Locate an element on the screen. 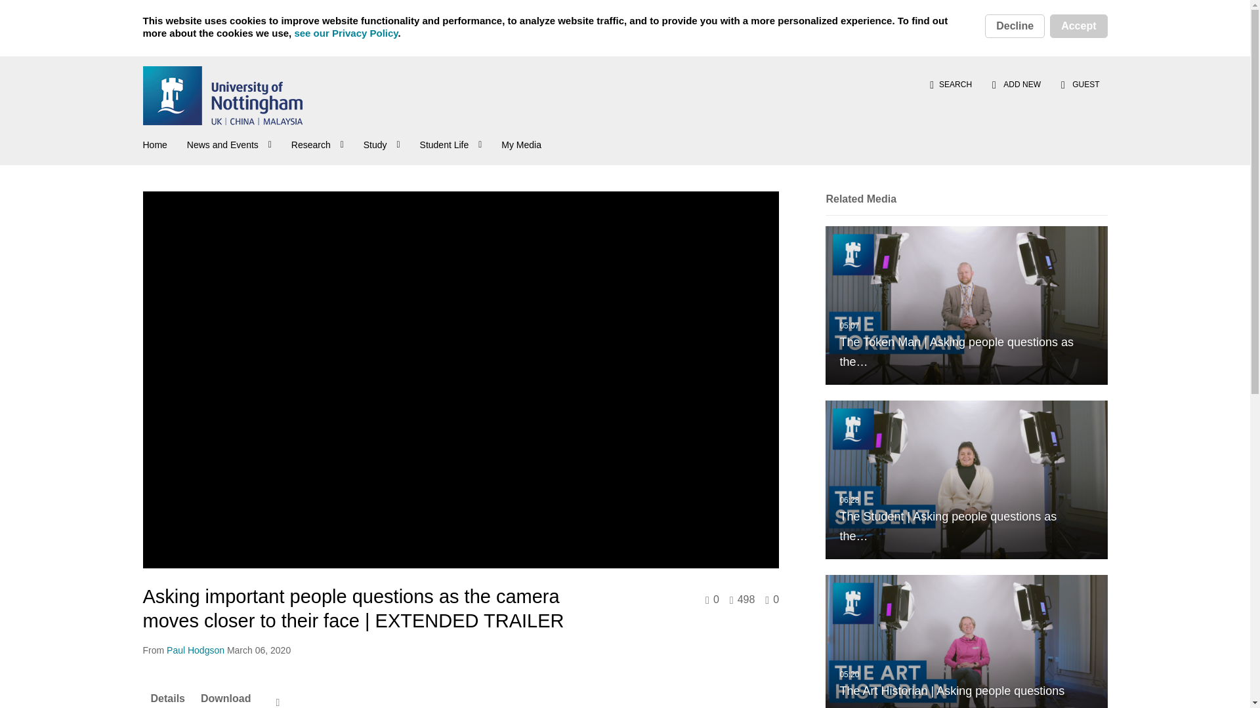 This screenshot has width=1260, height=708. Study is located at coordinates (383, 143).